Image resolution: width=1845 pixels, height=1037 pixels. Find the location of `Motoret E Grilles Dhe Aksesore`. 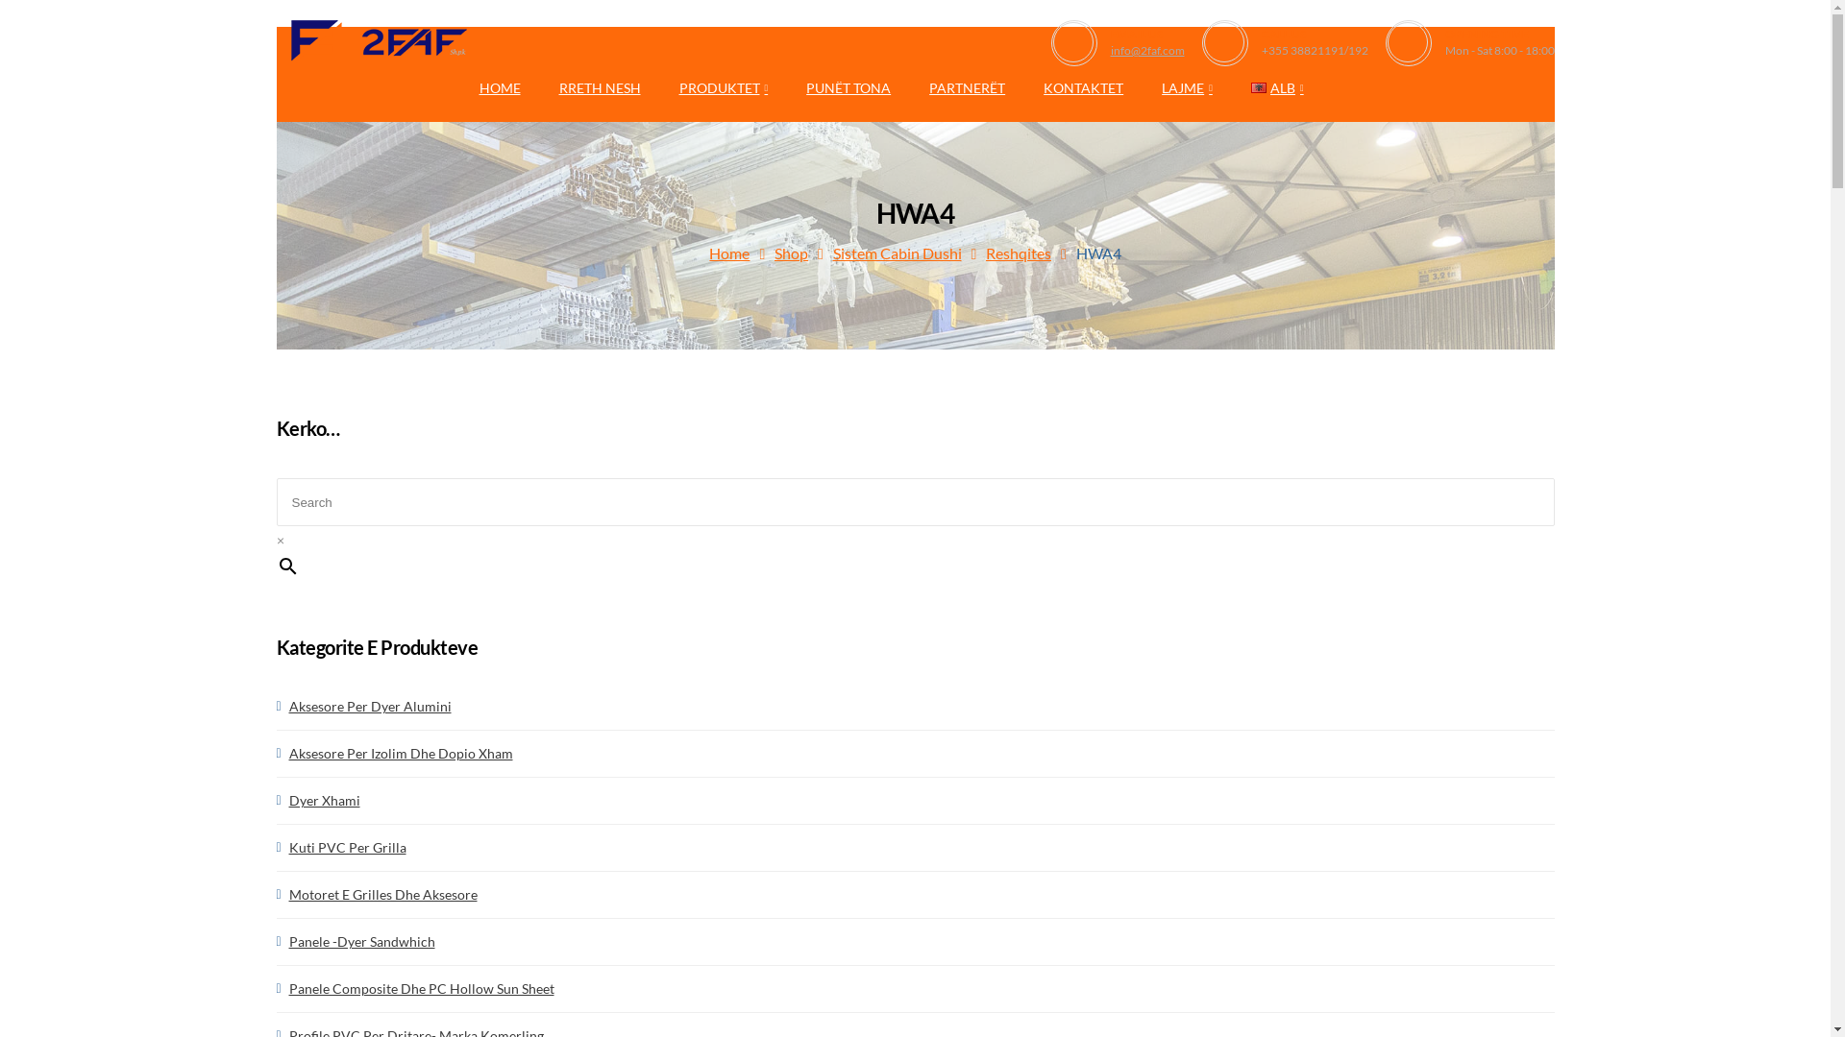

Motoret E Grilles Dhe Aksesore is located at coordinates (382, 895).